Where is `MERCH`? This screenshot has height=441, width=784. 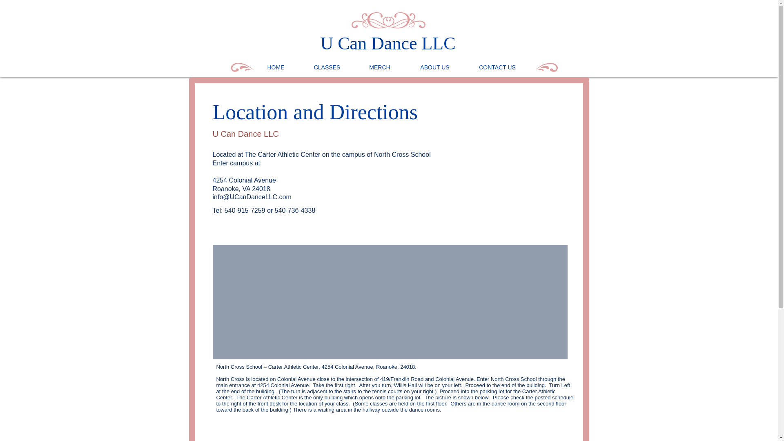 MERCH is located at coordinates (380, 67).